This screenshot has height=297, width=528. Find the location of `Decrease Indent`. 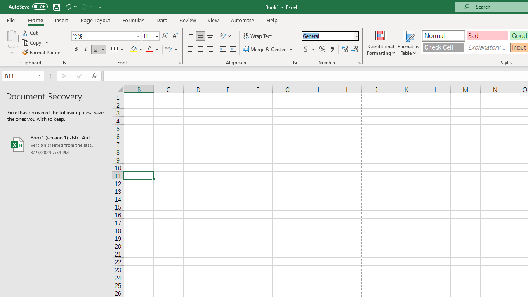

Decrease Indent is located at coordinates (223, 49).